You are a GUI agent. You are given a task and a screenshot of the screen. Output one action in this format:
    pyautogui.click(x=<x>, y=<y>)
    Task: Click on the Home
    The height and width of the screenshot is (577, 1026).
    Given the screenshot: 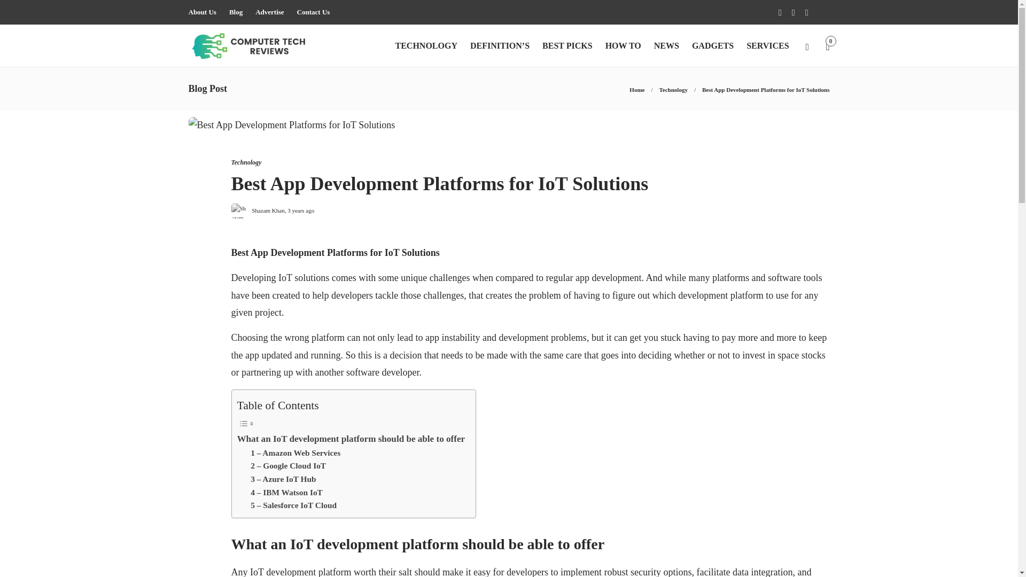 What is the action you would take?
    pyautogui.click(x=637, y=90)
    